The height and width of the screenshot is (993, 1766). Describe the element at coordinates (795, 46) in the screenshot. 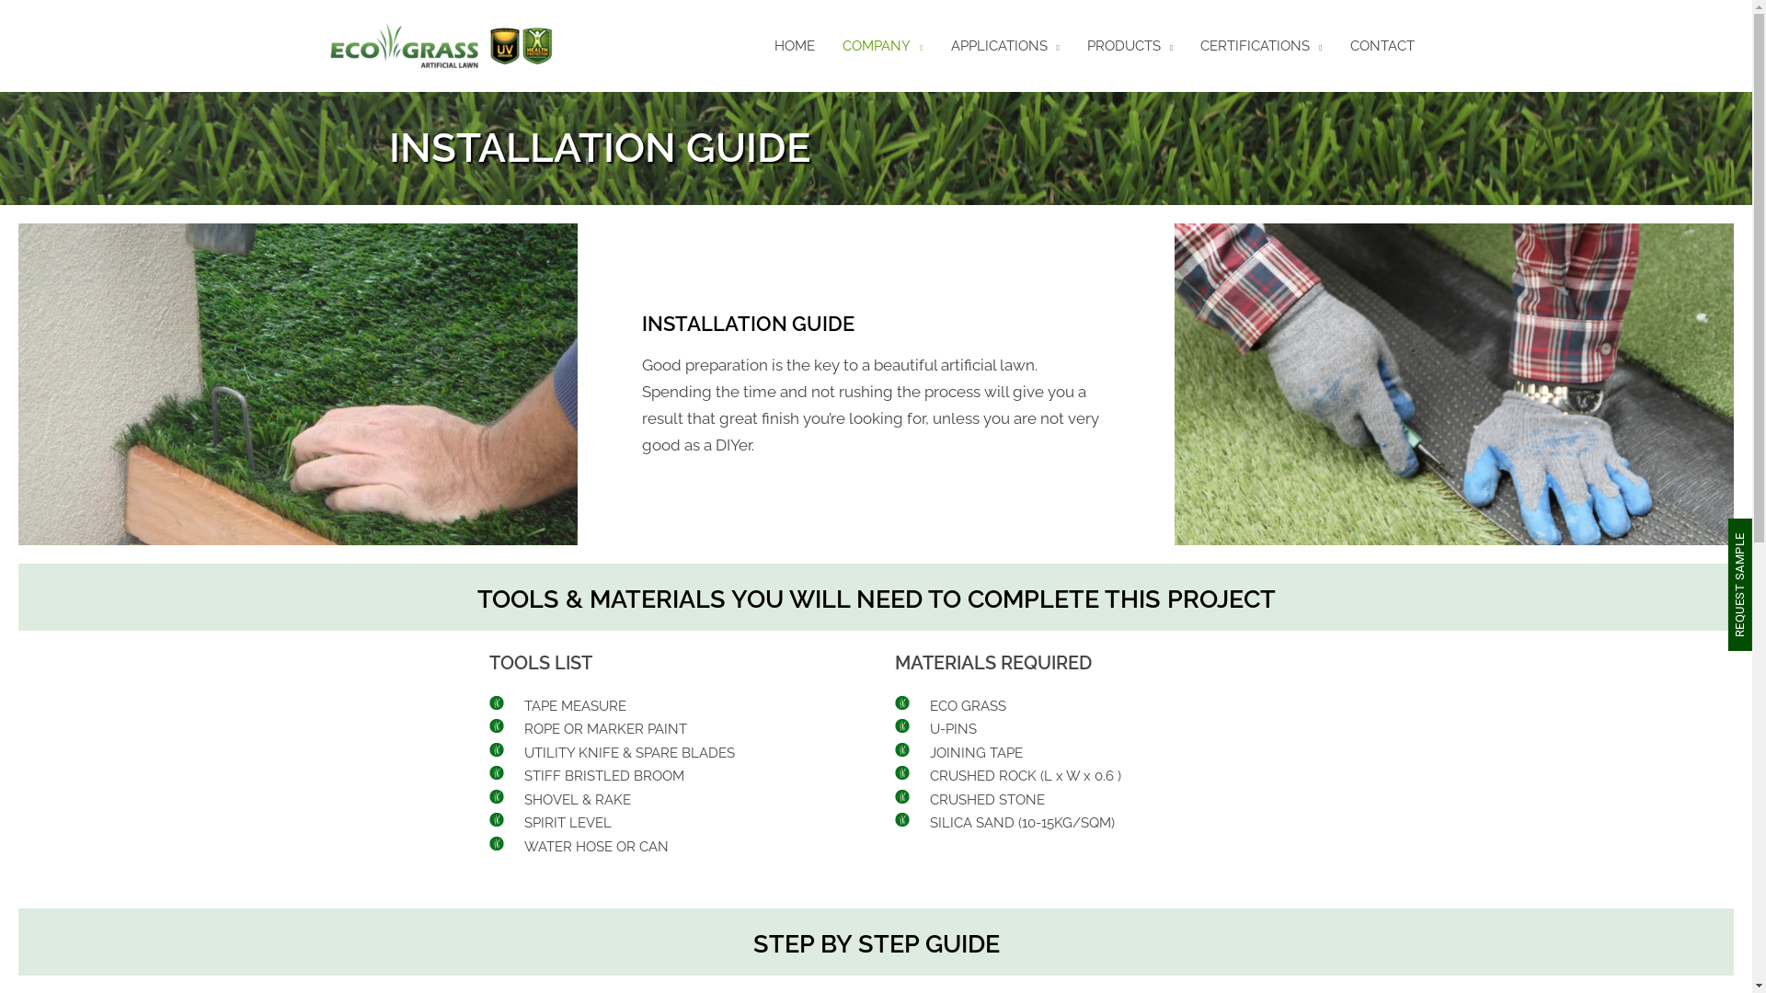

I see `HOME` at that location.